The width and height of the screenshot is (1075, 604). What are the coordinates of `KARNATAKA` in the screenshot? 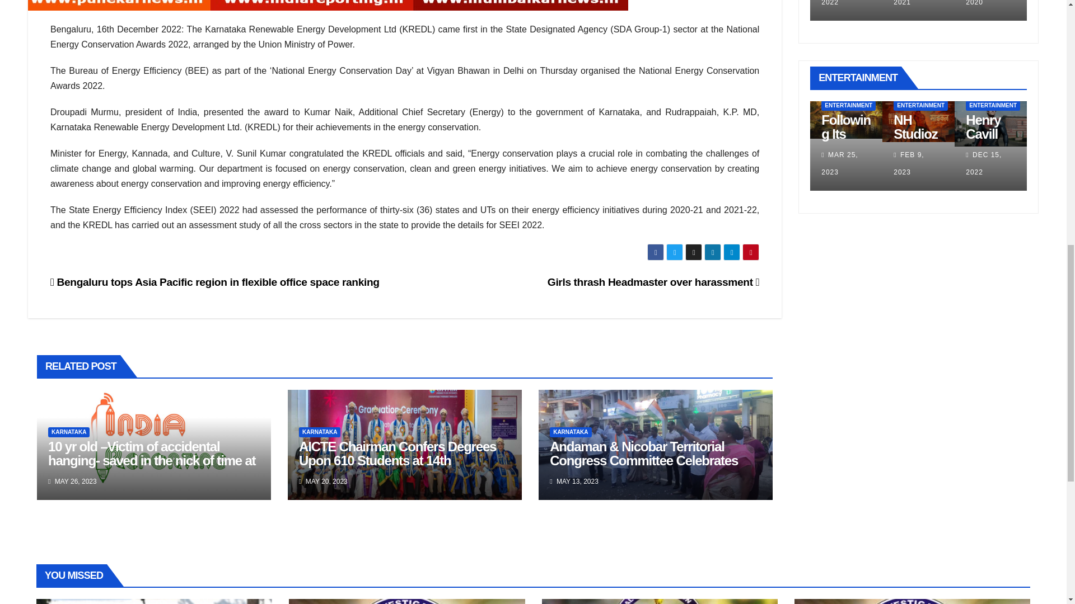 It's located at (570, 432).